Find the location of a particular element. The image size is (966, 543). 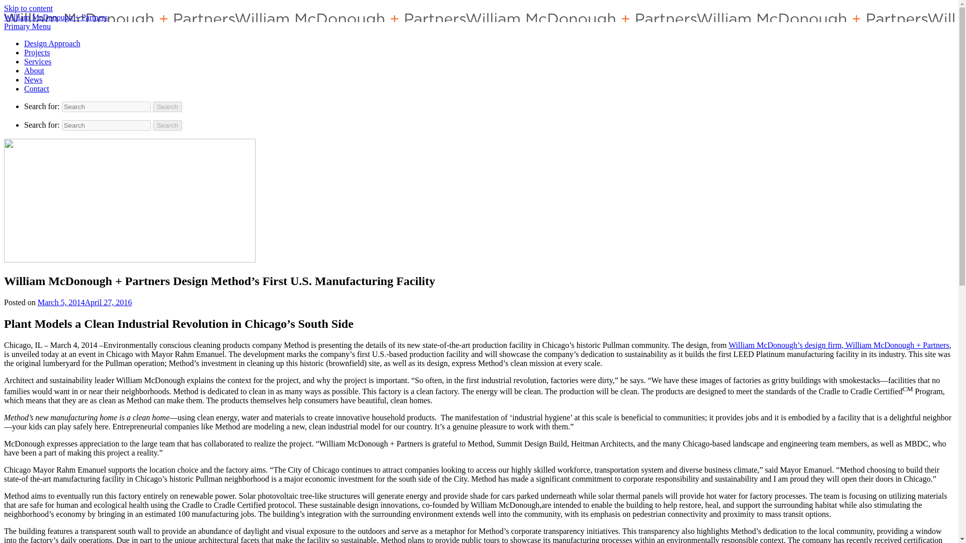

About is located at coordinates (34, 70).